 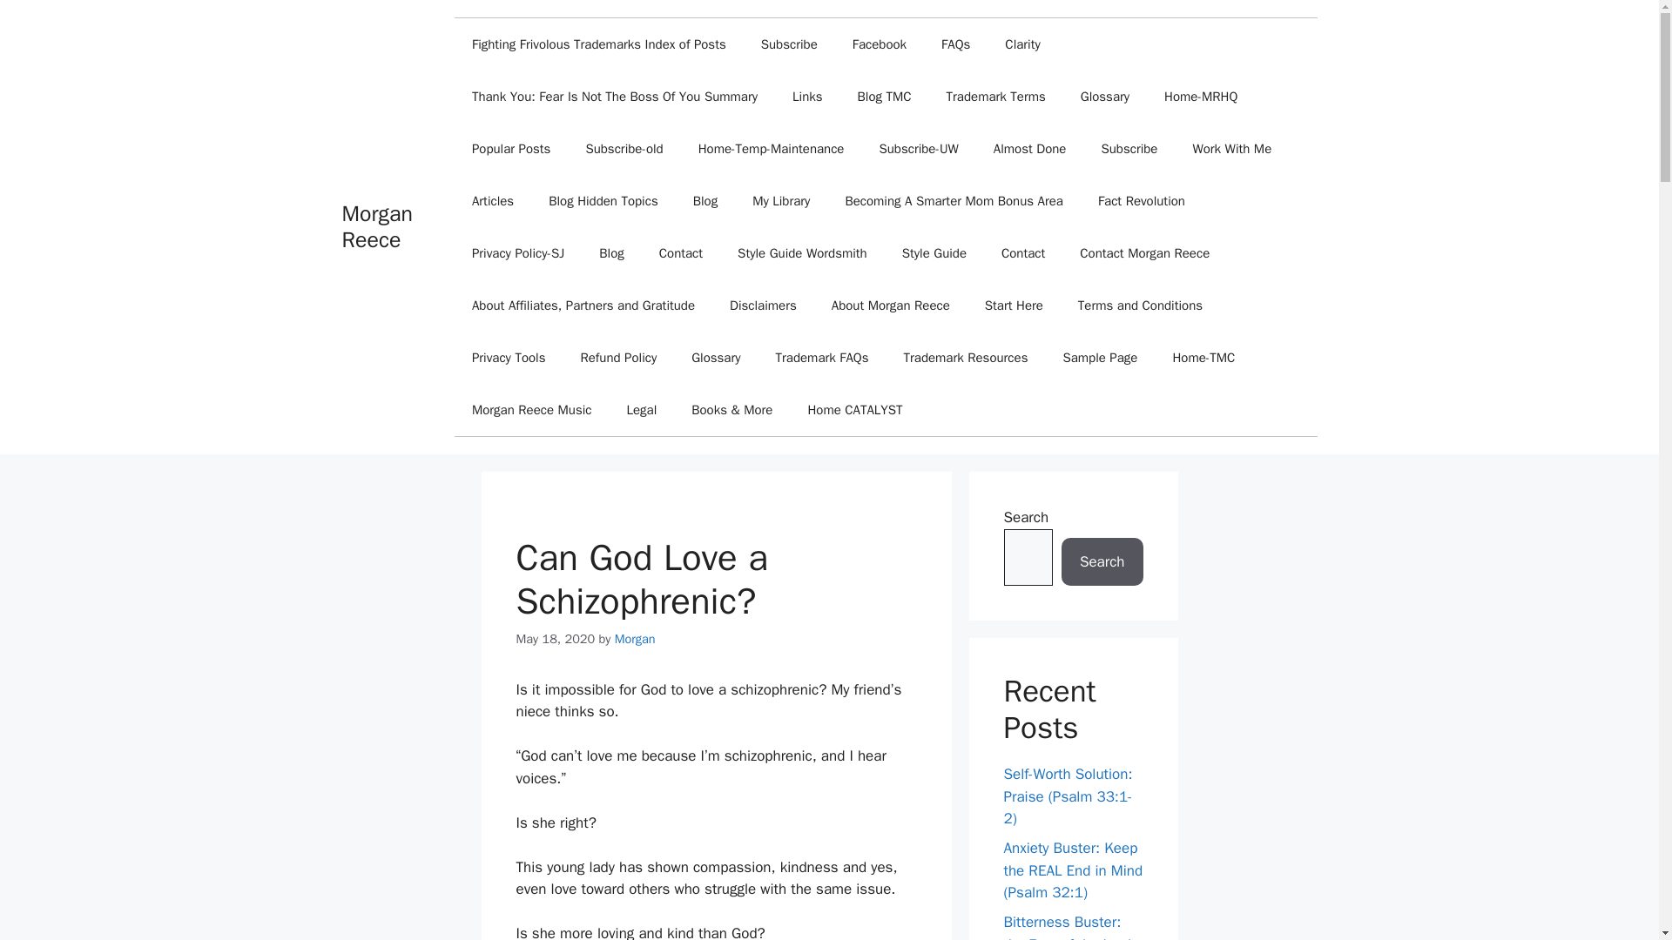 What do you see at coordinates (1231, 148) in the screenshot?
I see `Work With Me` at bounding box center [1231, 148].